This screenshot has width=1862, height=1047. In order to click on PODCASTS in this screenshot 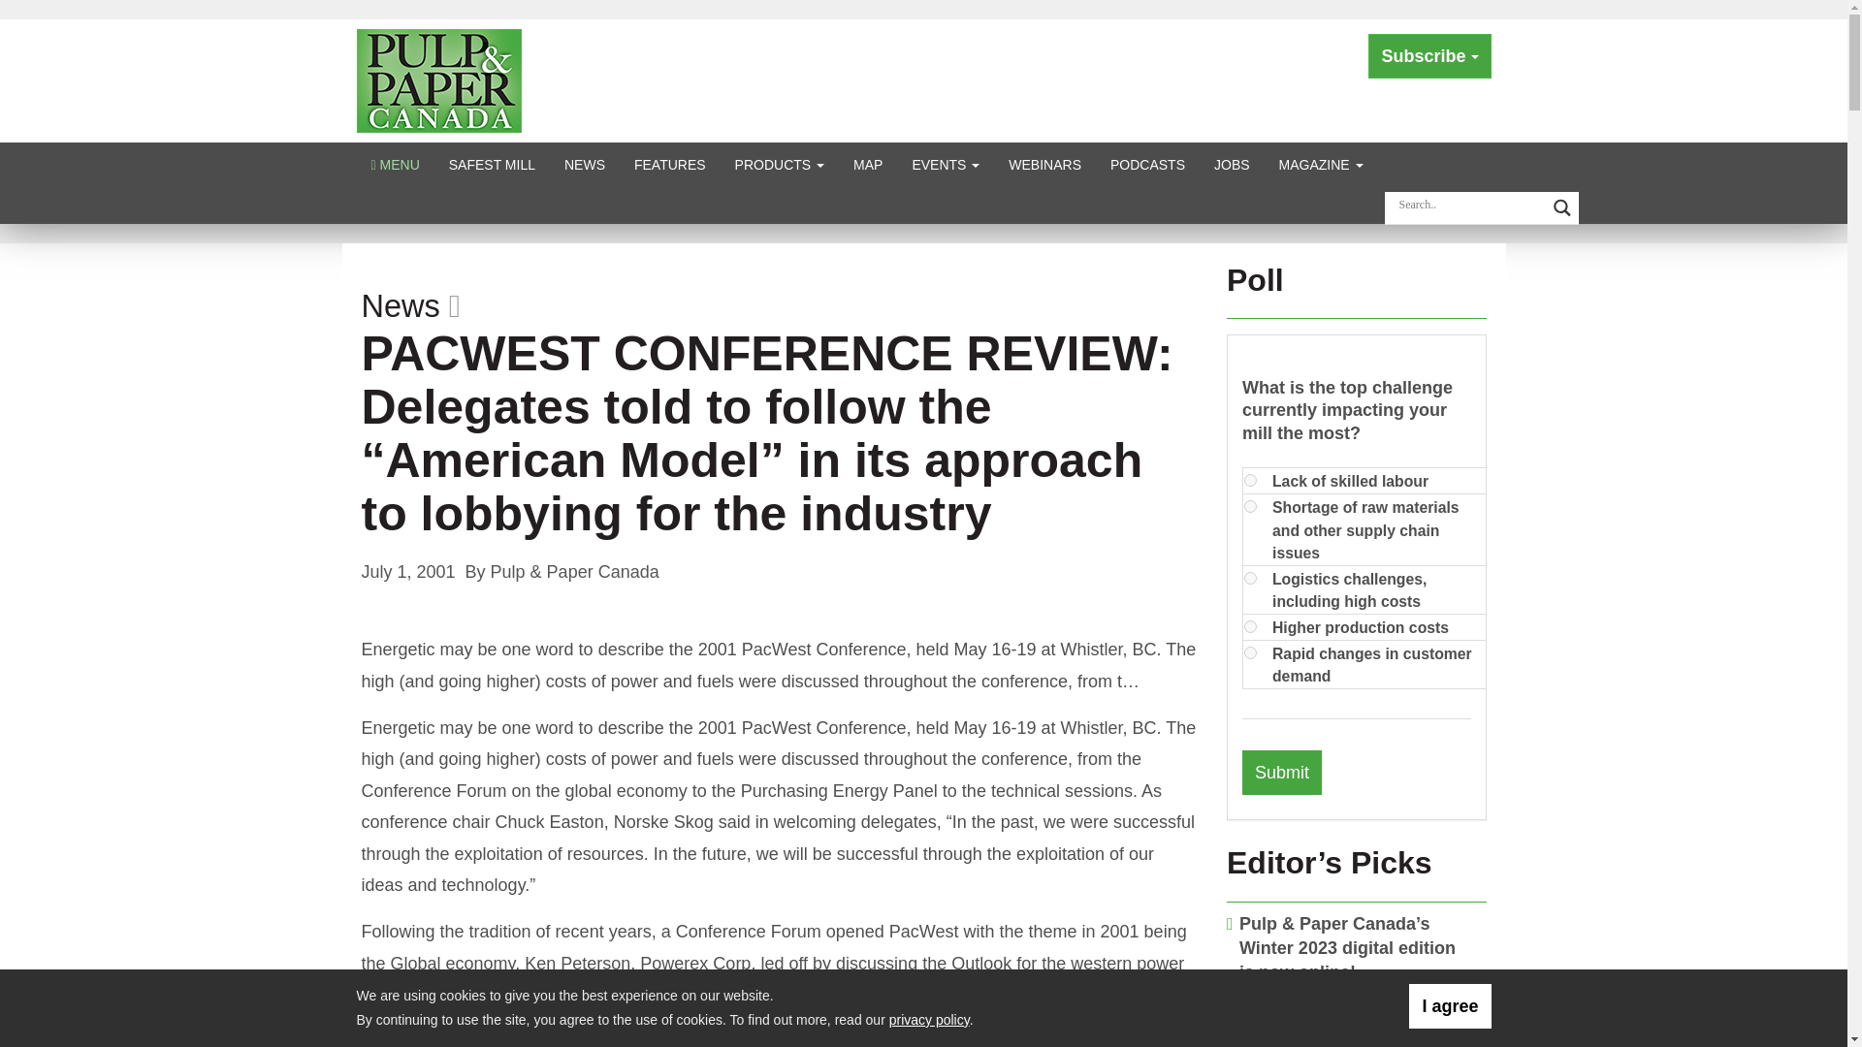, I will do `click(1147, 164)`.